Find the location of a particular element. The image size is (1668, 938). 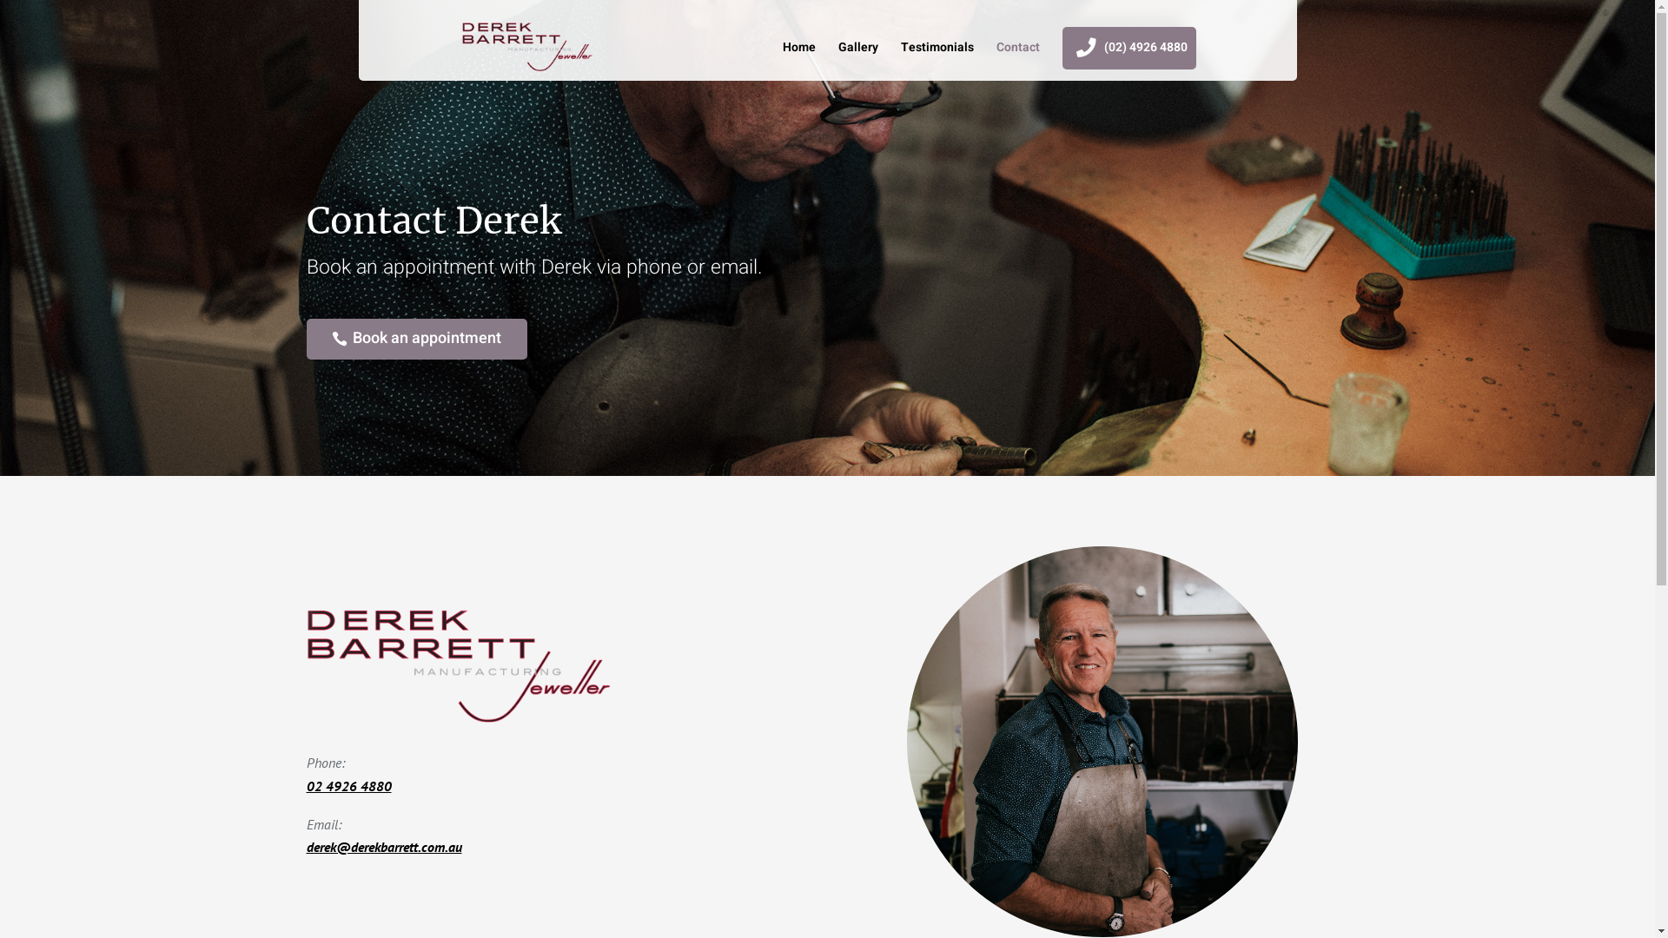

Contact is located at coordinates (1018, 58).